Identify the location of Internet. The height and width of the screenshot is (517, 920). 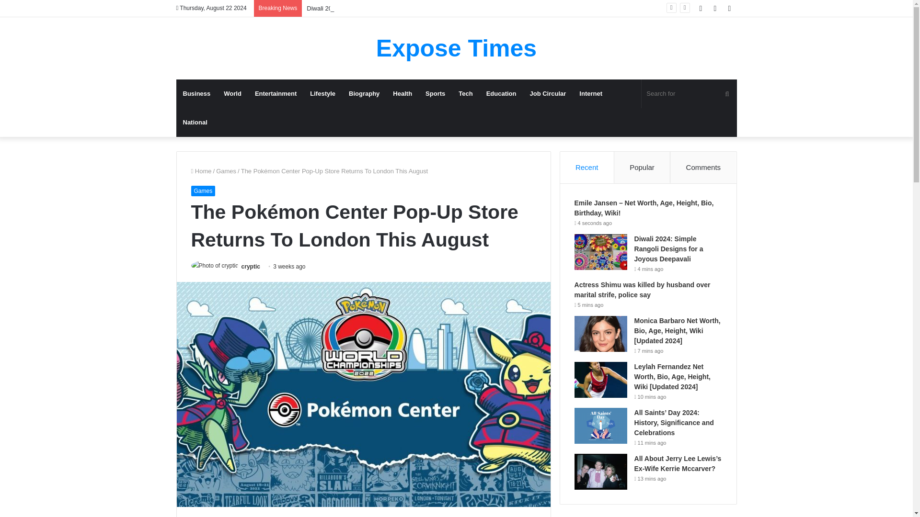
(590, 94).